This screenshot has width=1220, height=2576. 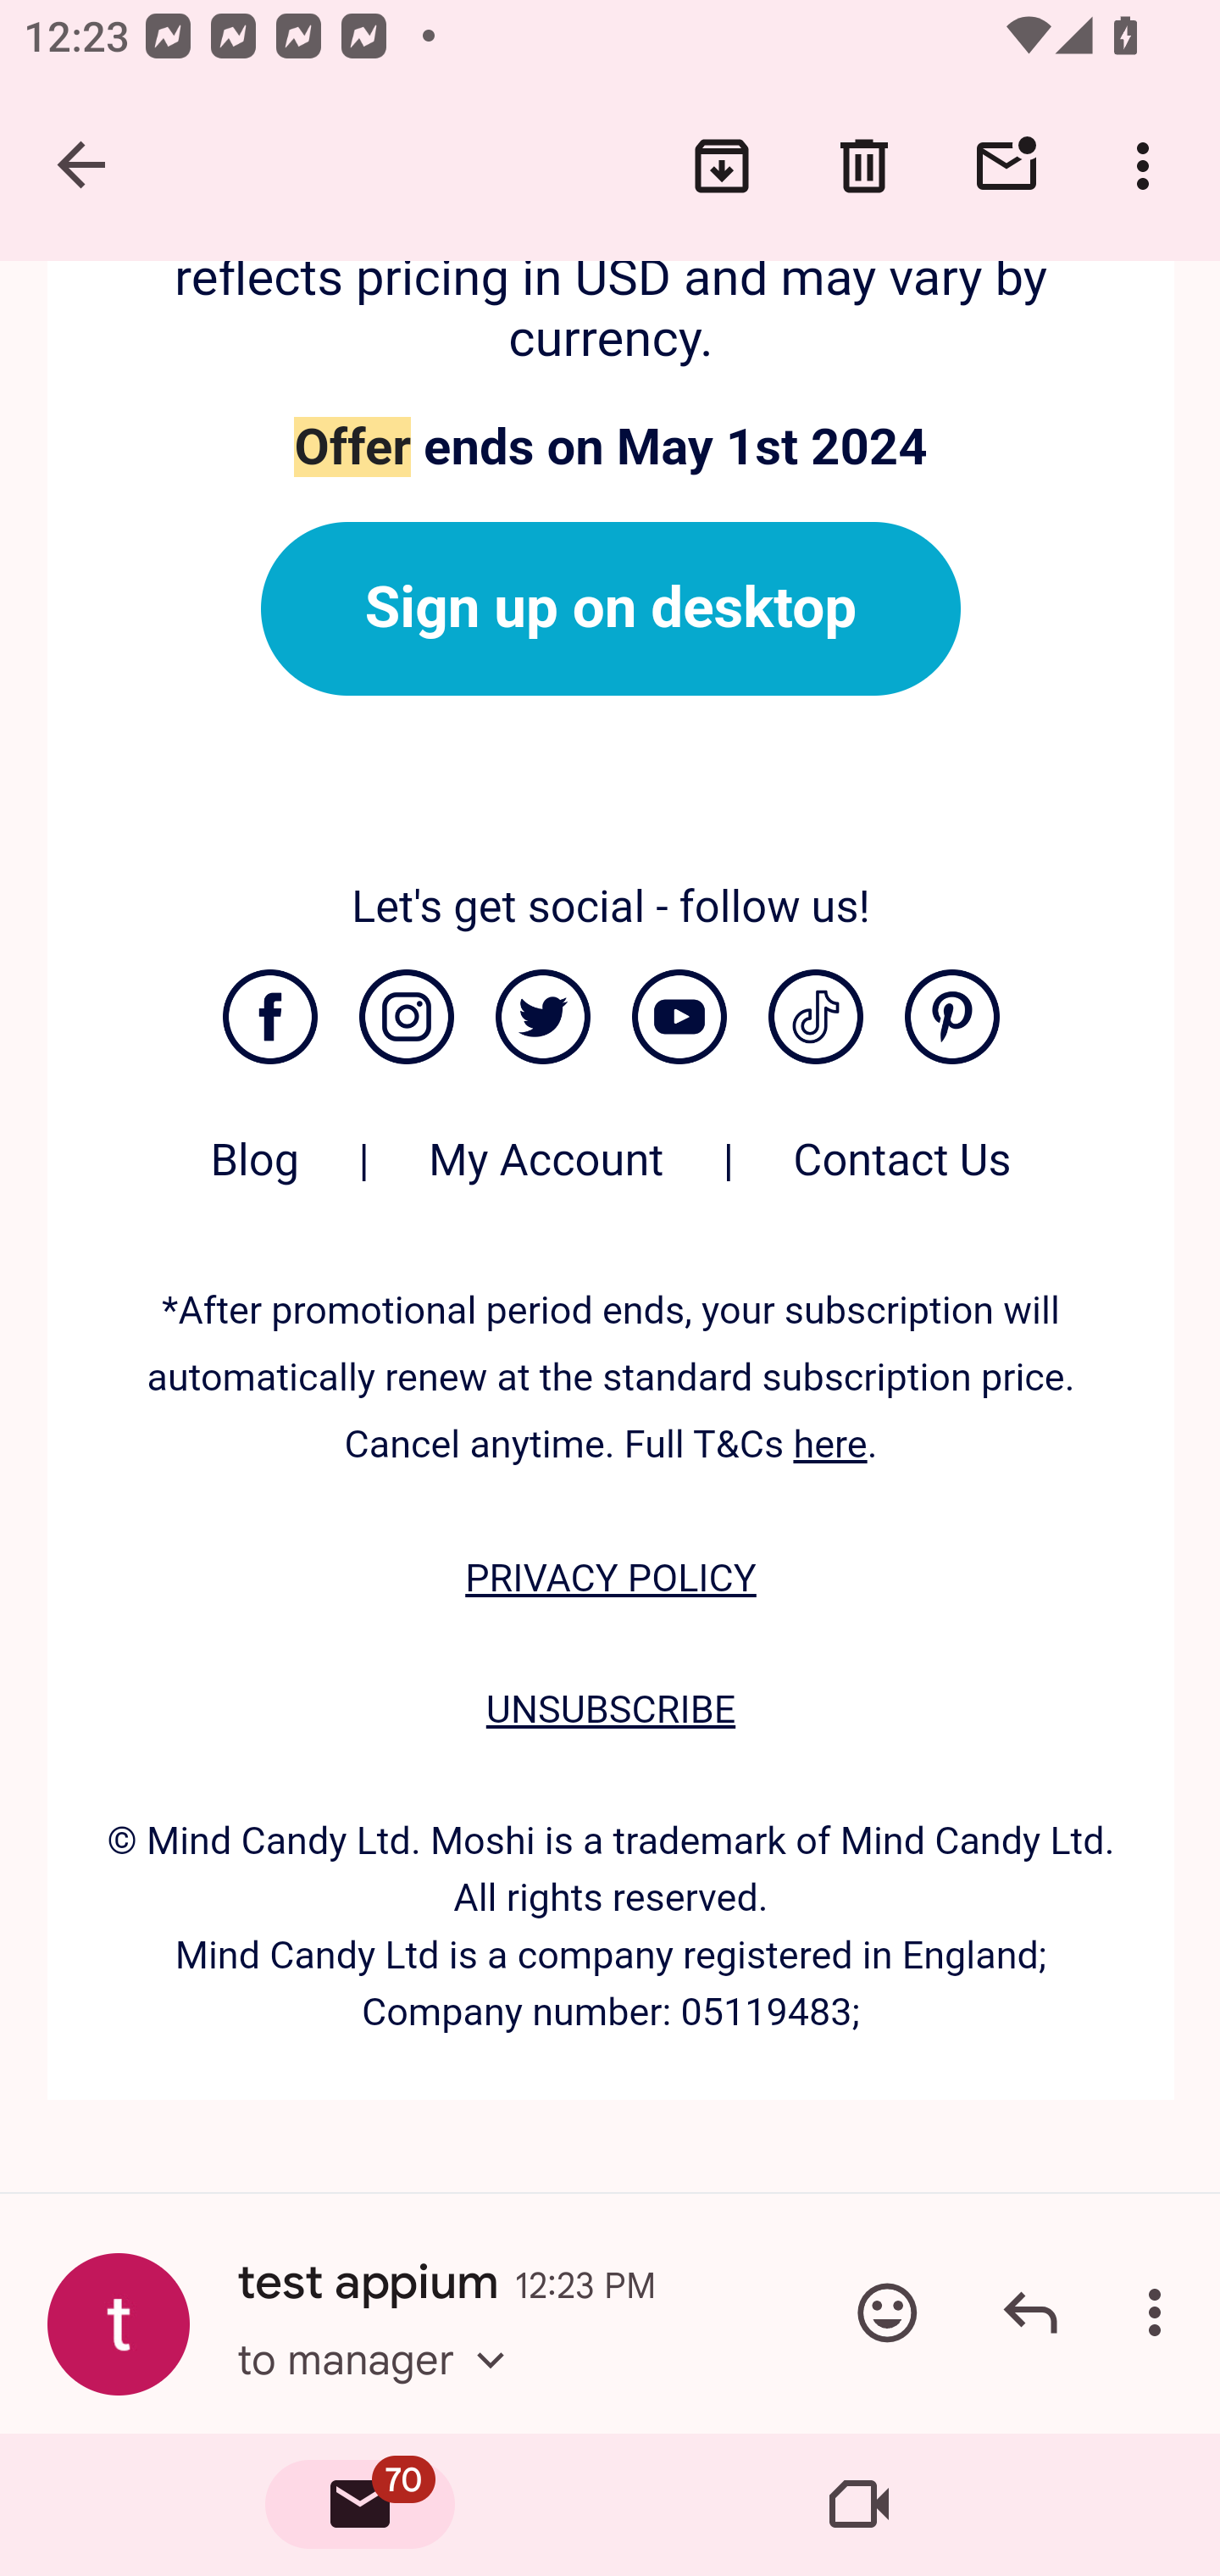 I want to click on Delete, so click(x=864, y=166).